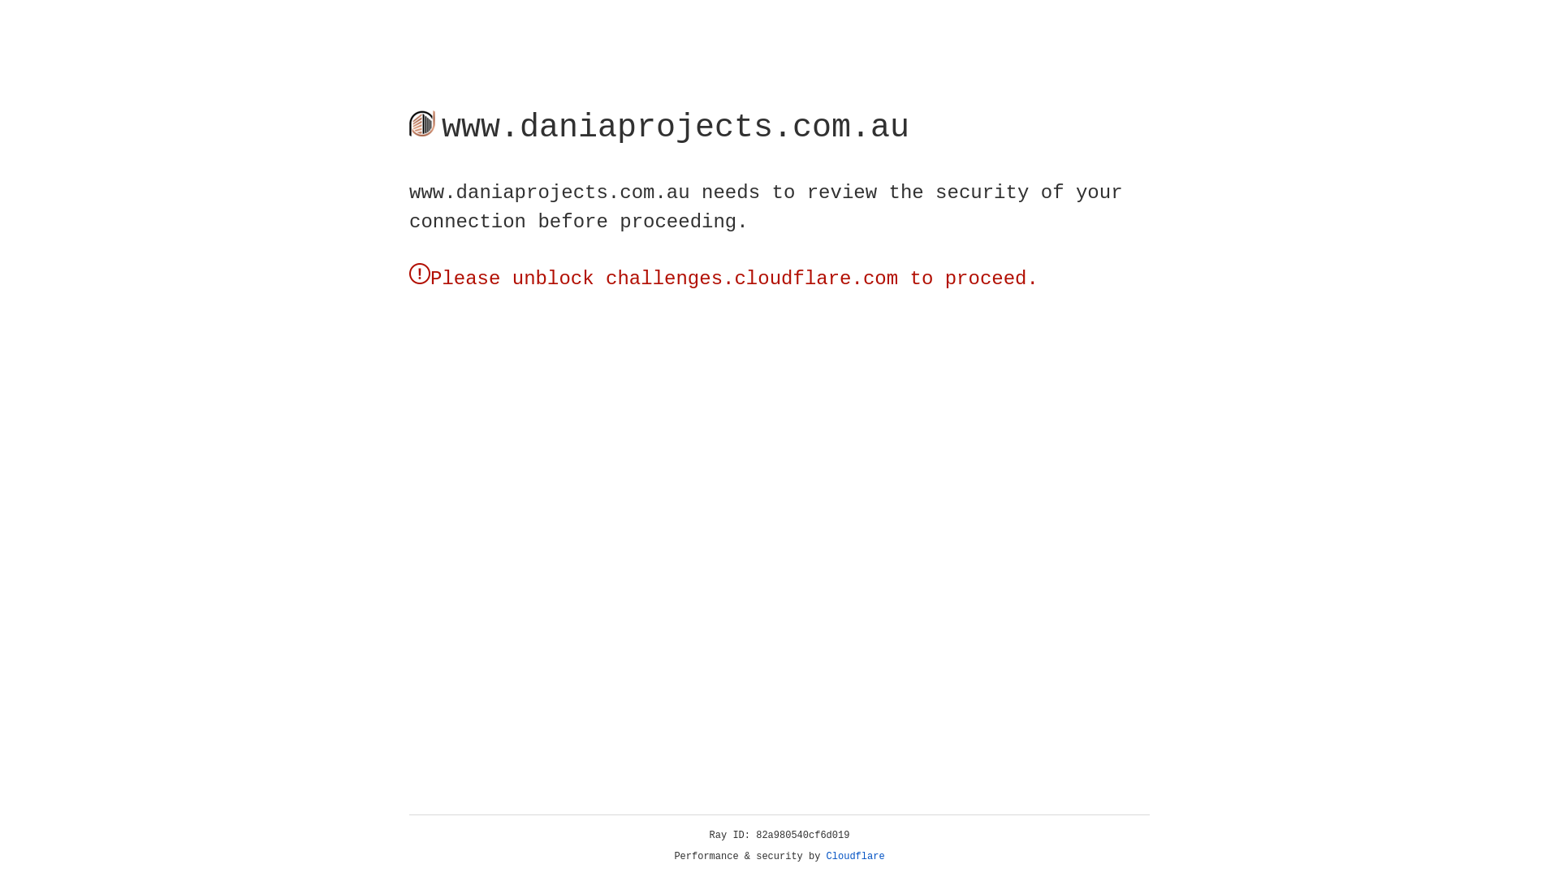  I want to click on Cloudflare, so click(856, 857).